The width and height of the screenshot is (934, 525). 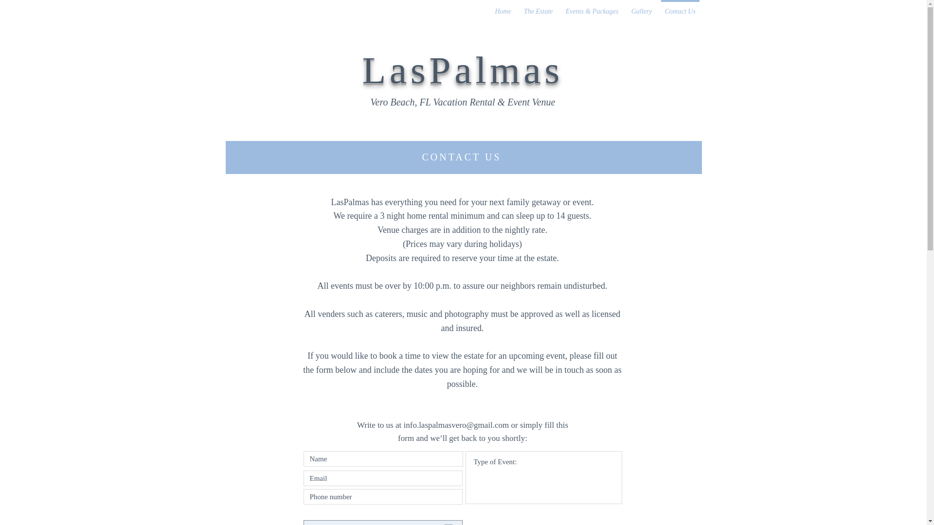 I want to click on The Estate, so click(x=538, y=7).